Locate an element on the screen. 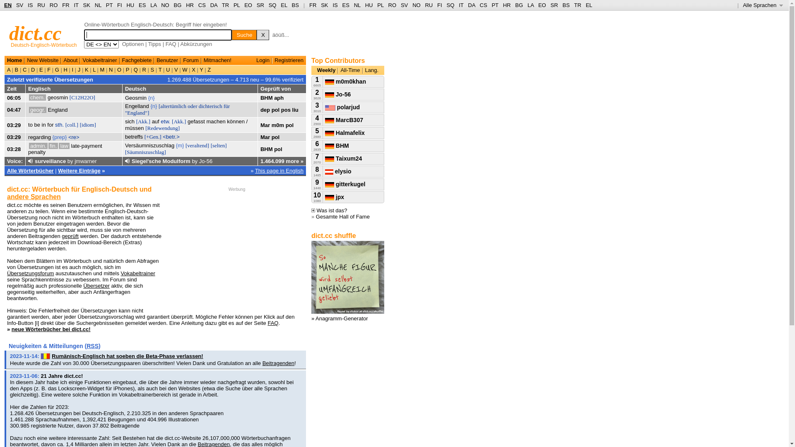 The image size is (795, 447). pol is located at coordinates (278, 149).